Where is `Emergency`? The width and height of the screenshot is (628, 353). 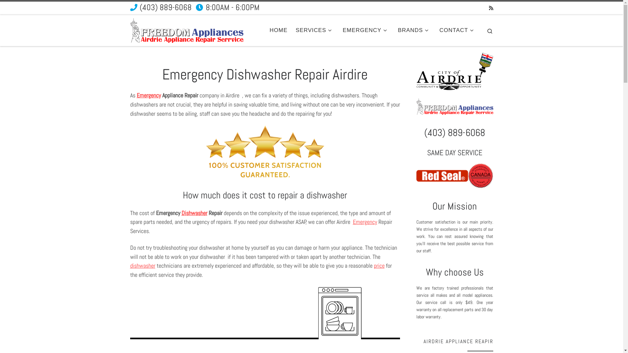 Emergency is located at coordinates (365, 222).